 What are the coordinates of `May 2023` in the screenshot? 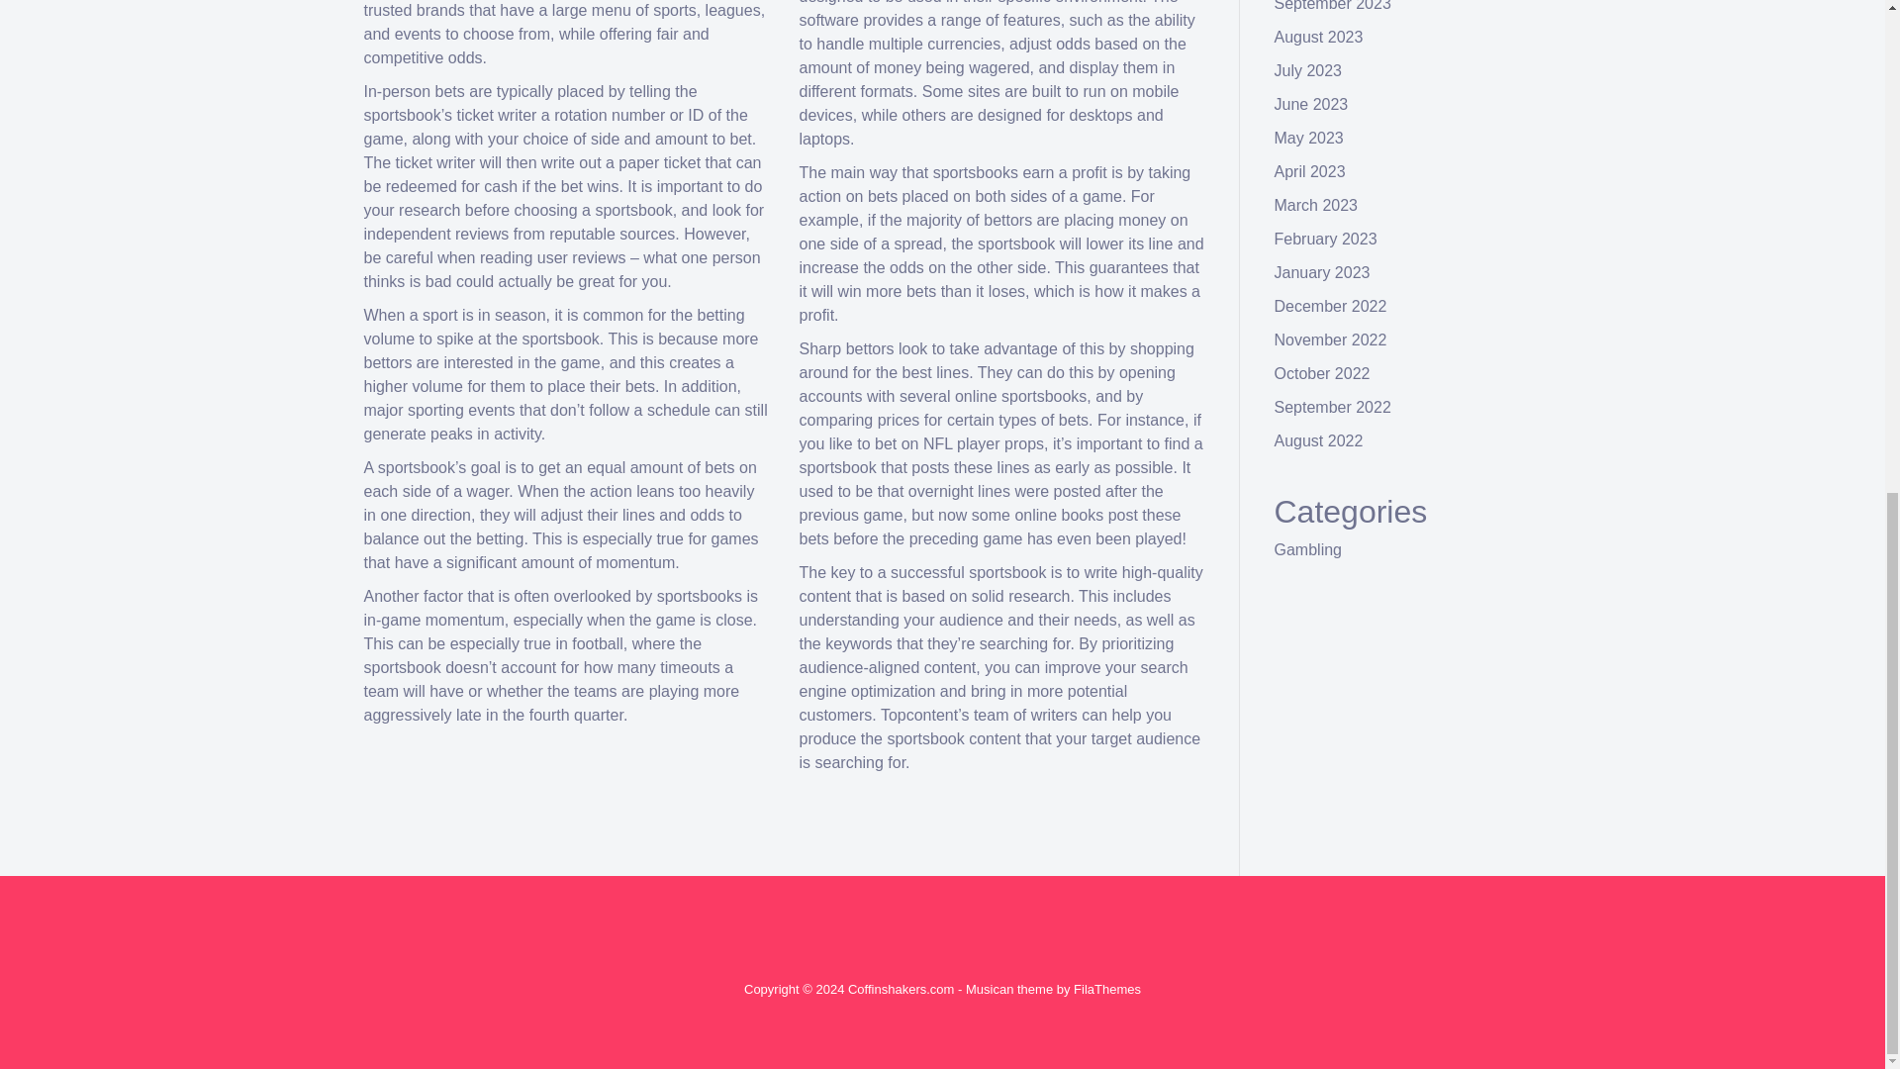 It's located at (1308, 137).